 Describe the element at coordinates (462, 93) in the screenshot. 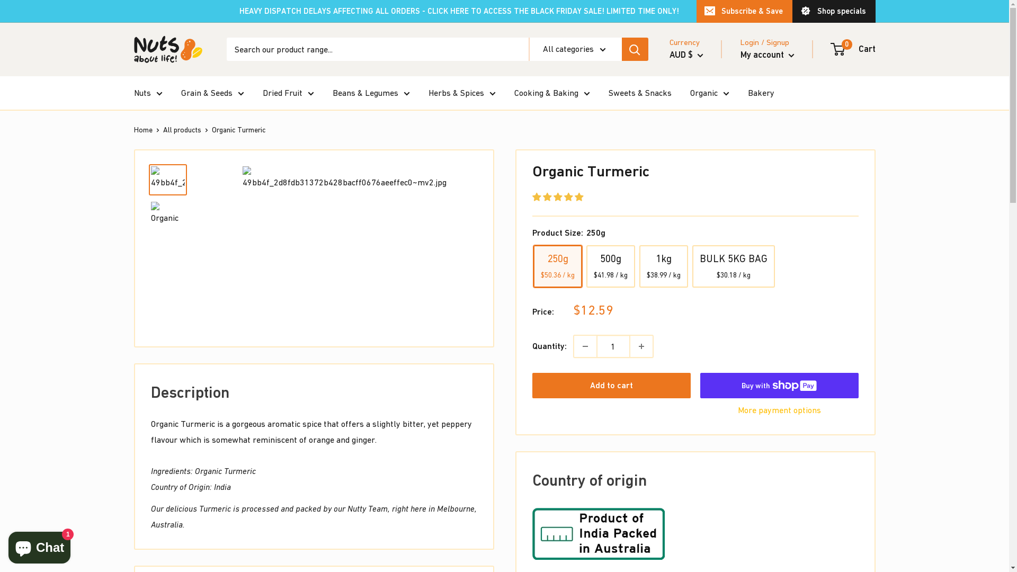

I see `Herbs & Spices` at that location.